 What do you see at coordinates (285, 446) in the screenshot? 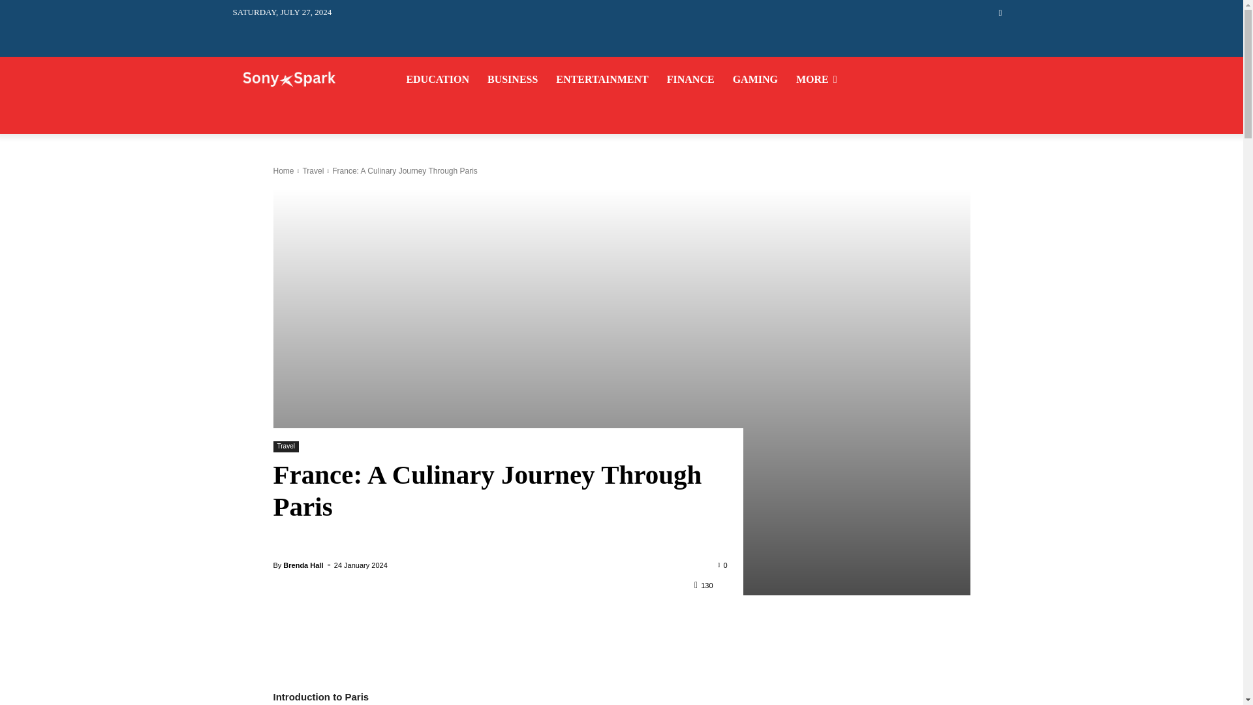
I see `Travel` at bounding box center [285, 446].